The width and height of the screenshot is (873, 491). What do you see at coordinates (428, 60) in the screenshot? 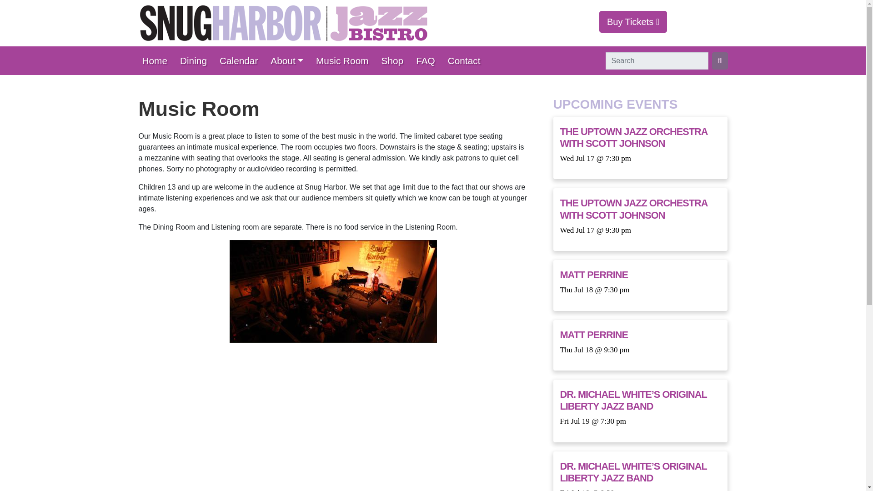
I see `FAQ` at bounding box center [428, 60].